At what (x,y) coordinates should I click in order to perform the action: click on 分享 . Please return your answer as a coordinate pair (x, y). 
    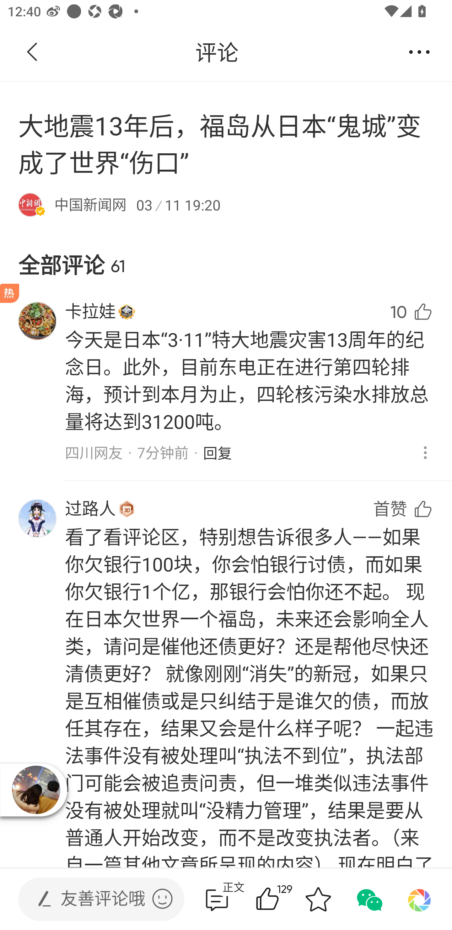
    Looking at the image, I should click on (419, 52).